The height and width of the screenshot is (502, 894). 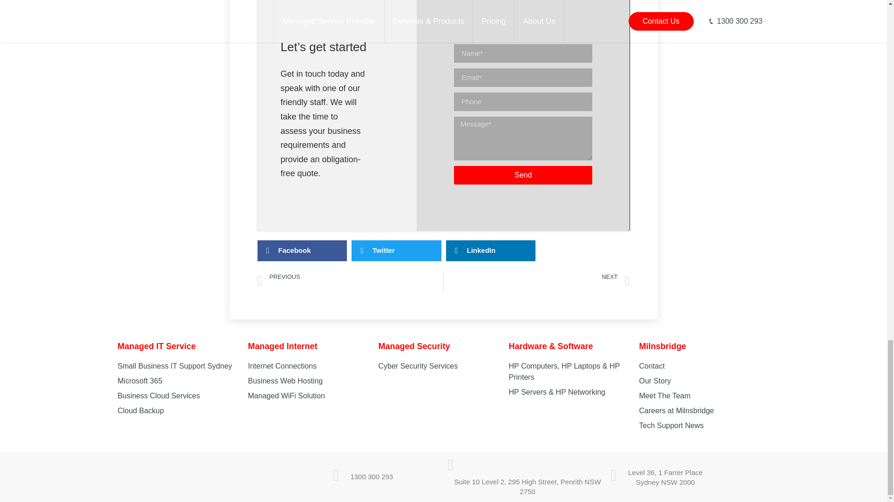 What do you see at coordinates (286, 396) in the screenshot?
I see `Internet Connections` at bounding box center [286, 396].